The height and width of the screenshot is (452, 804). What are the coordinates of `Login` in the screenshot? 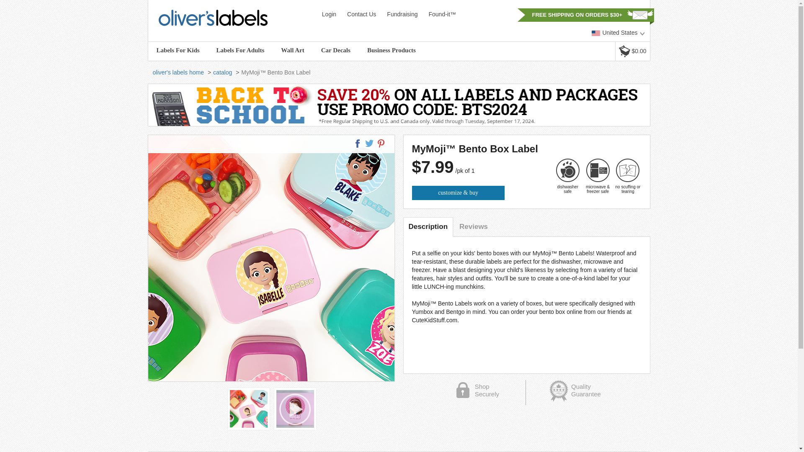 It's located at (329, 15).